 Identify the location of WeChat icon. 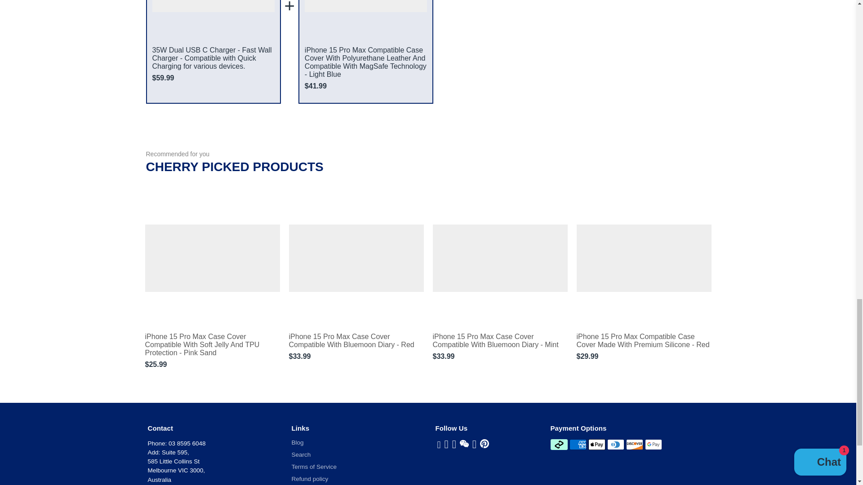
(464, 444).